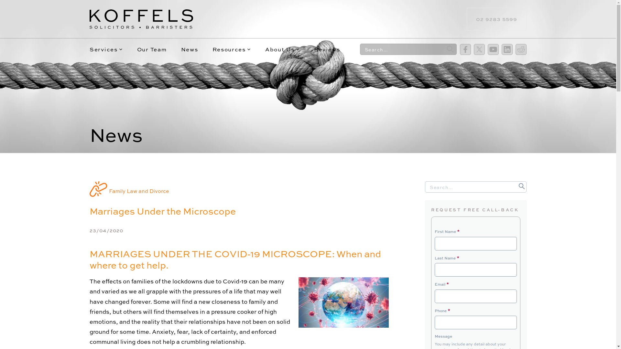 The height and width of the screenshot is (349, 621). I want to click on Search, so click(522, 186).